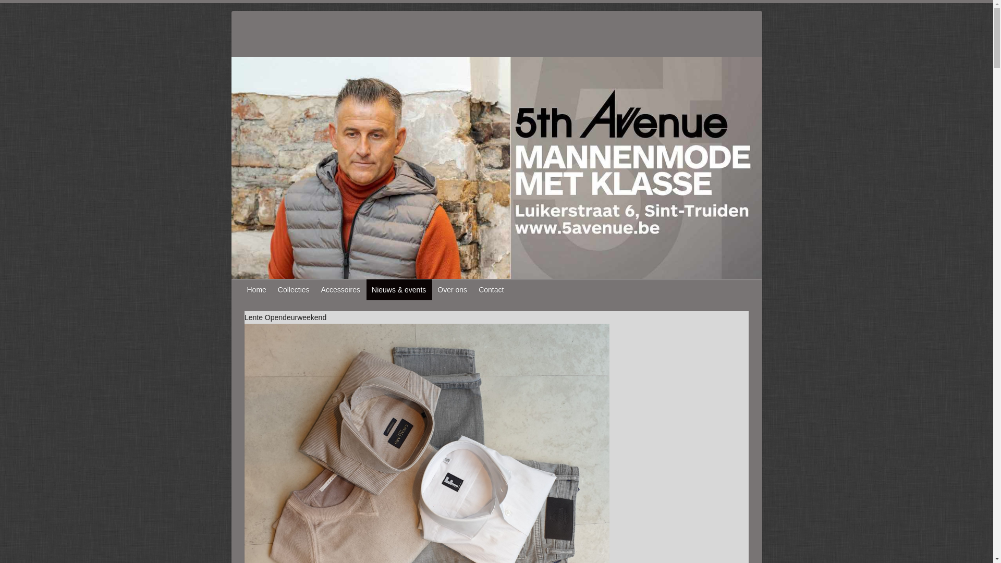 This screenshot has width=1001, height=563. Describe the element at coordinates (341, 290) in the screenshot. I see `Accessoires` at that location.